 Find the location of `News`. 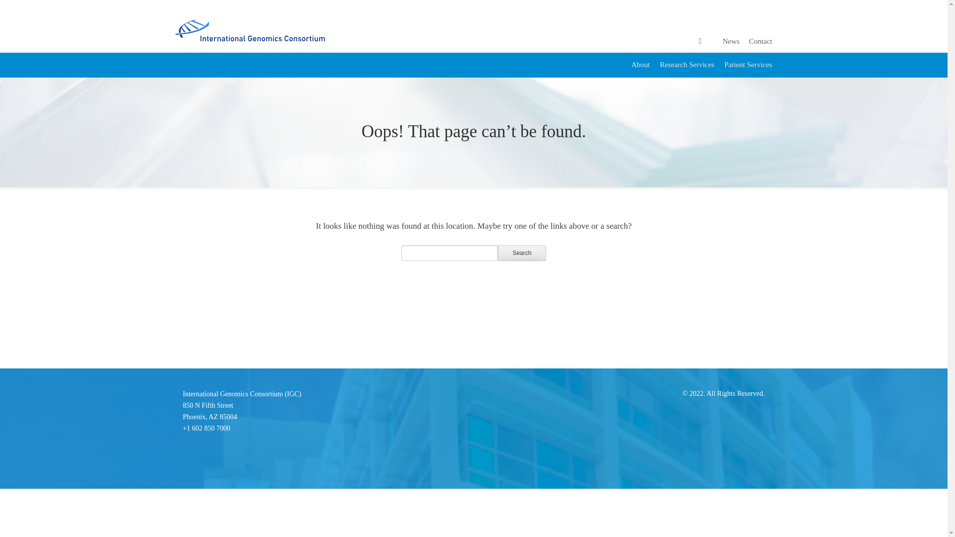

News is located at coordinates (731, 41).